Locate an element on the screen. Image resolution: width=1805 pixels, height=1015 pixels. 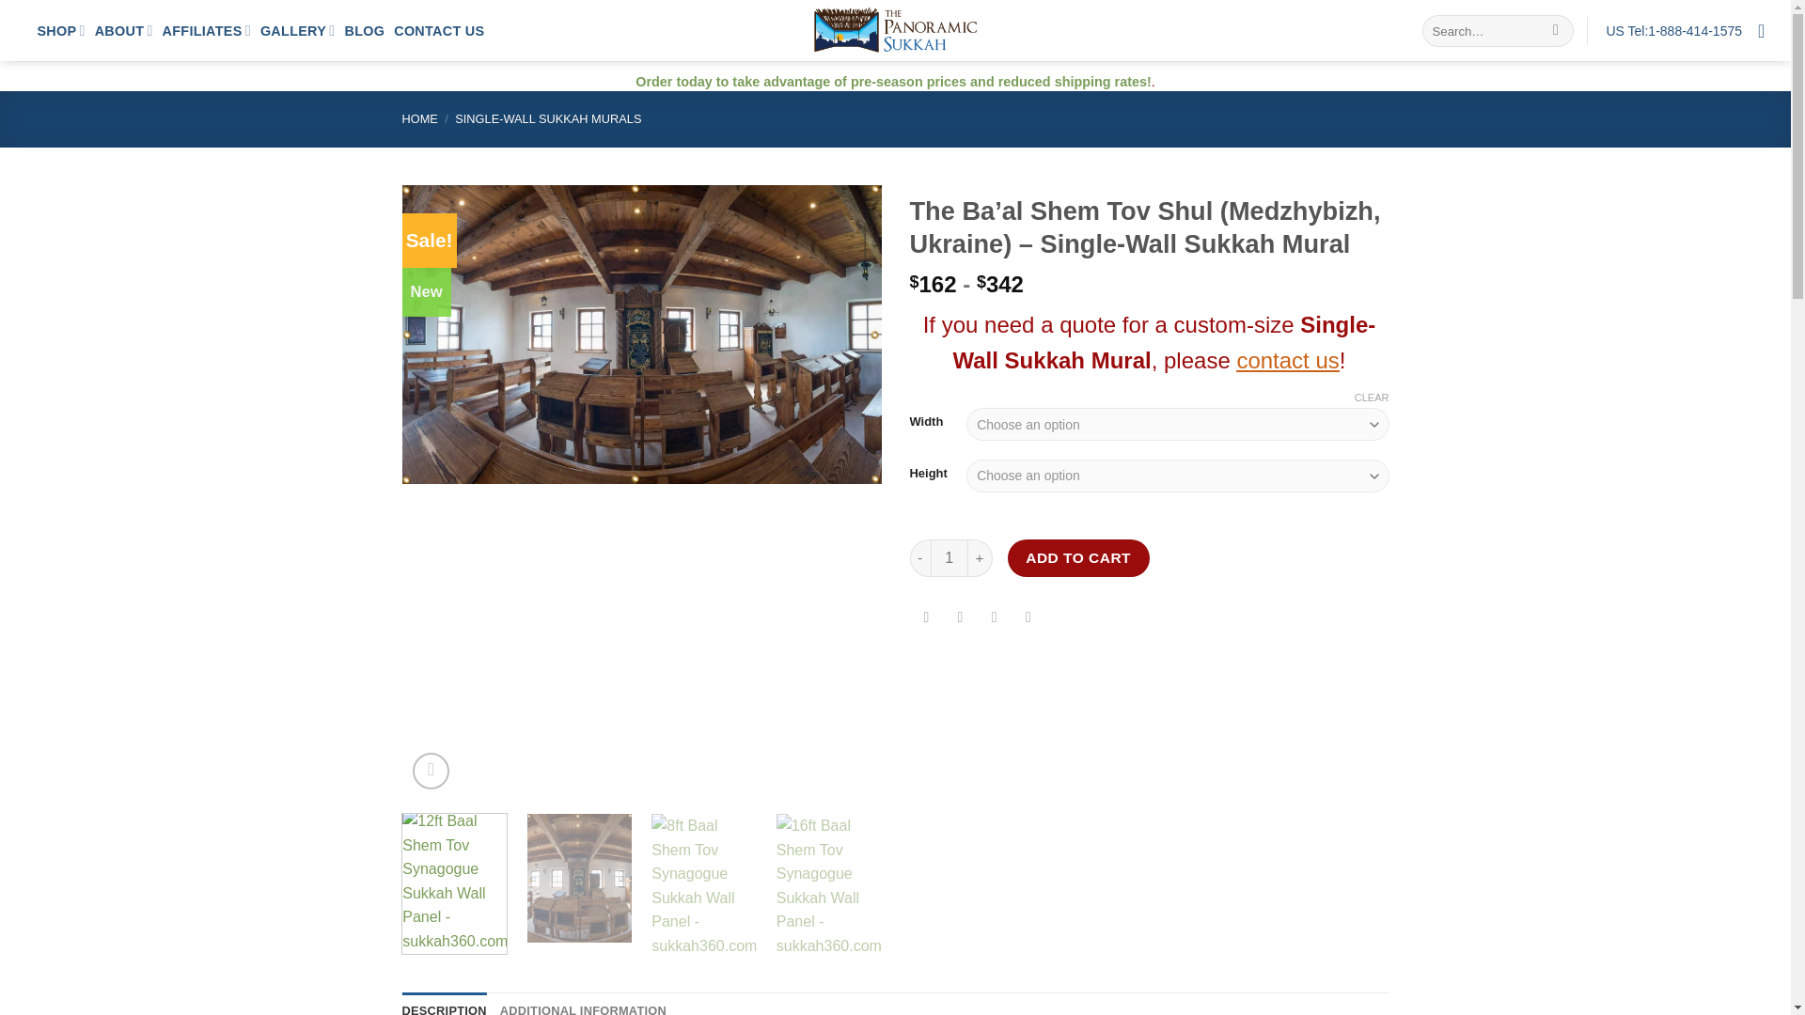
US Tel:1-888-414-1575 is located at coordinates (1673, 30).